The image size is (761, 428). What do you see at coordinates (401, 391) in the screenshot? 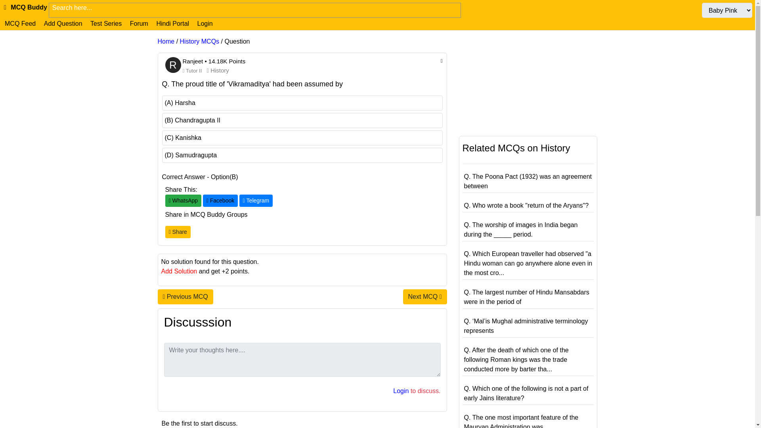
I see `Login` at bounding box center [401, 391].